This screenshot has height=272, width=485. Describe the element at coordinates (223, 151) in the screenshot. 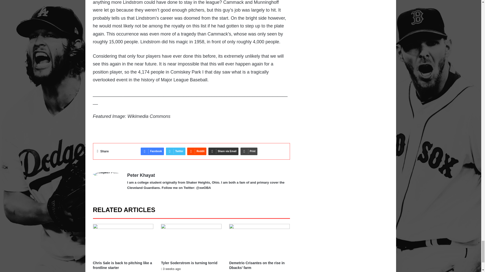

I see `Share via Email` at that location.